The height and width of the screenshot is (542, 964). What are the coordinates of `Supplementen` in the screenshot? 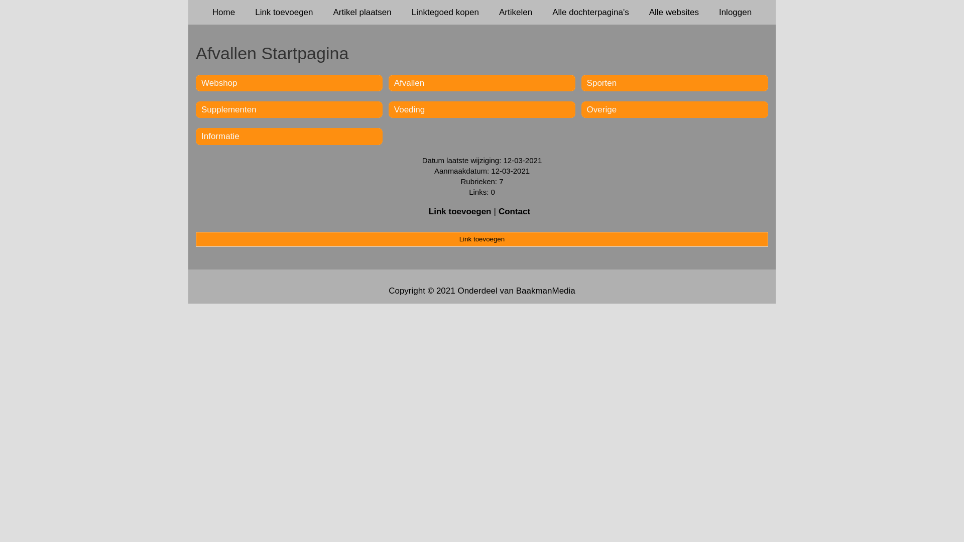 It's located at (229, 109).